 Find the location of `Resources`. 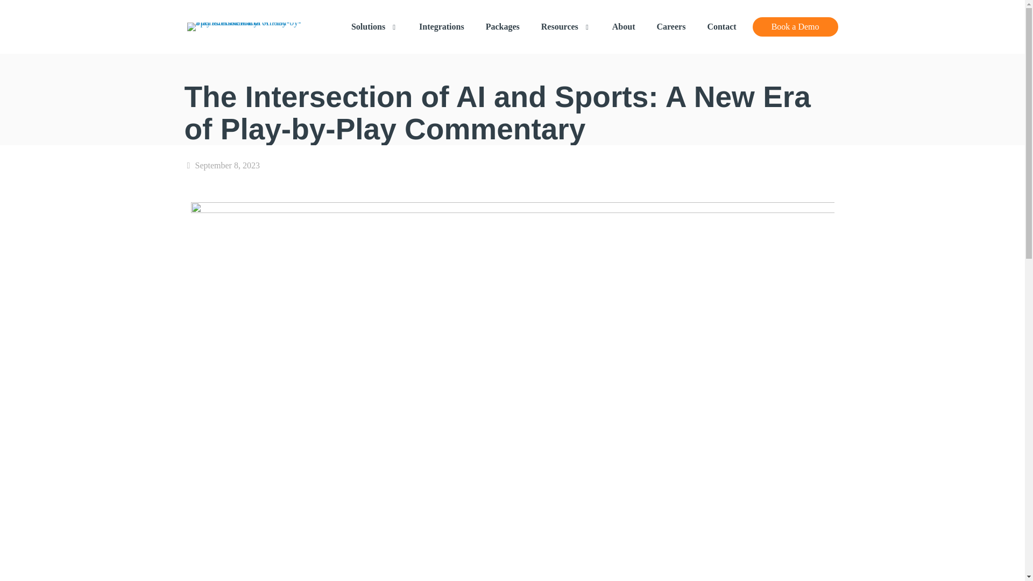

Resources is located at coordinates (566, 27).